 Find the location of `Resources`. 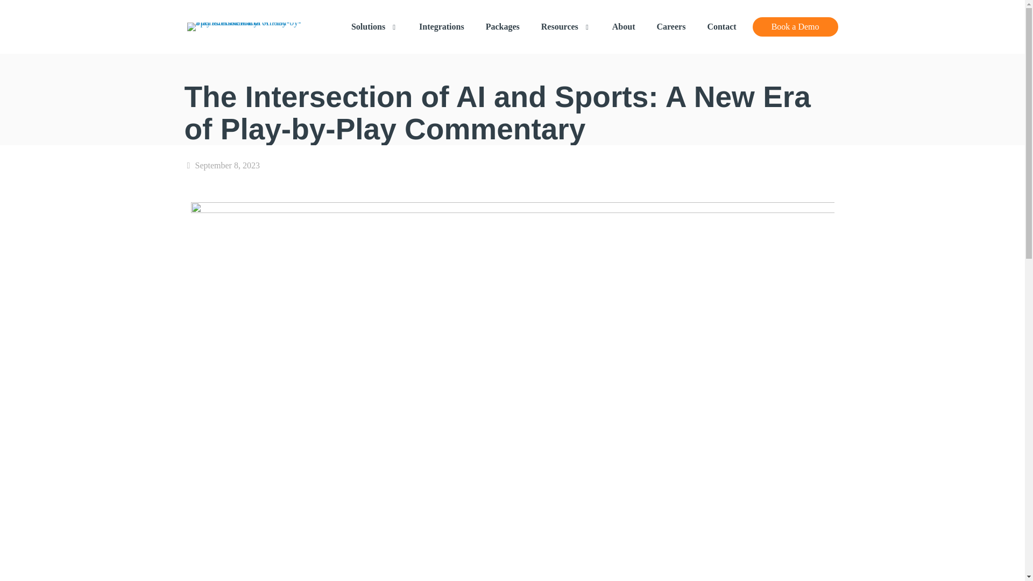

Resources is located at coordinates (566, 27).